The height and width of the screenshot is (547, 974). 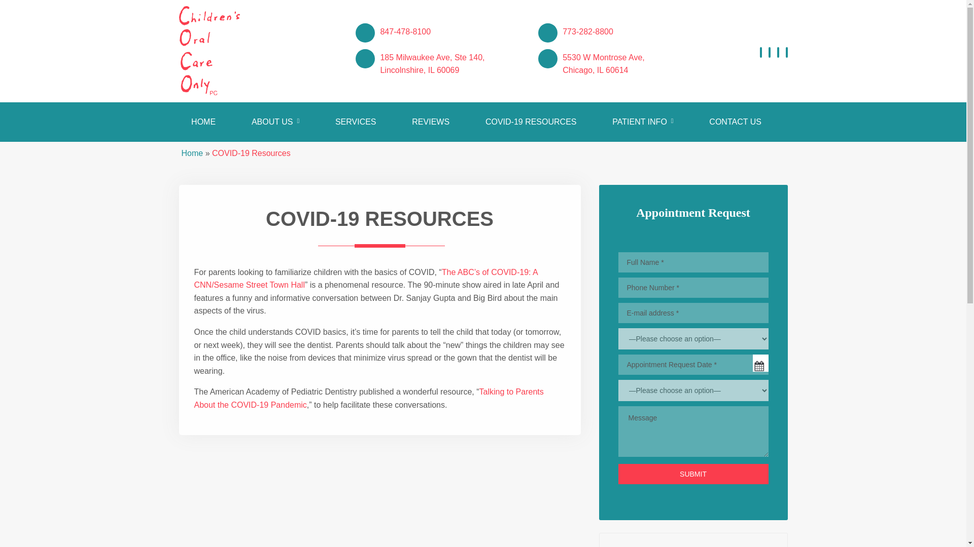 What do you see at coordinates (405, 31) in the screenshot?
I see `773-282-8800` at bounding box center [405, 31].